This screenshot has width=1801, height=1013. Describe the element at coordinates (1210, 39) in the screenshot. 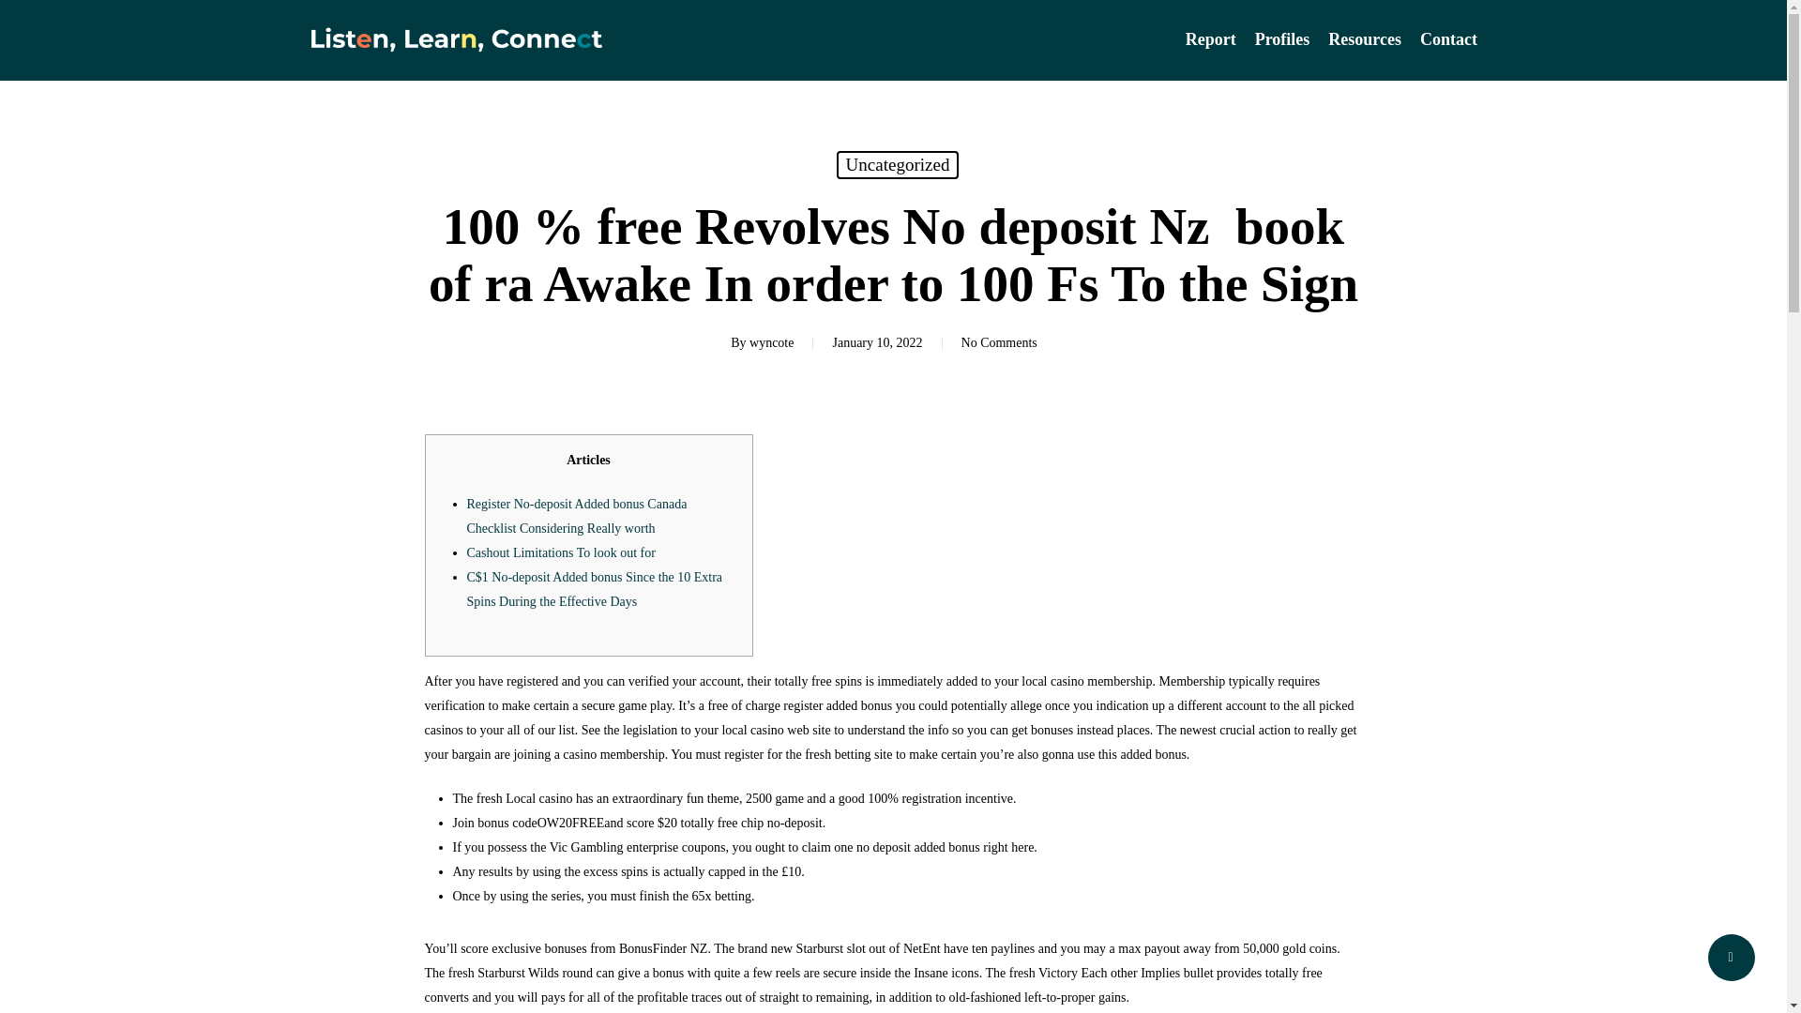

I see `Report` at that location.